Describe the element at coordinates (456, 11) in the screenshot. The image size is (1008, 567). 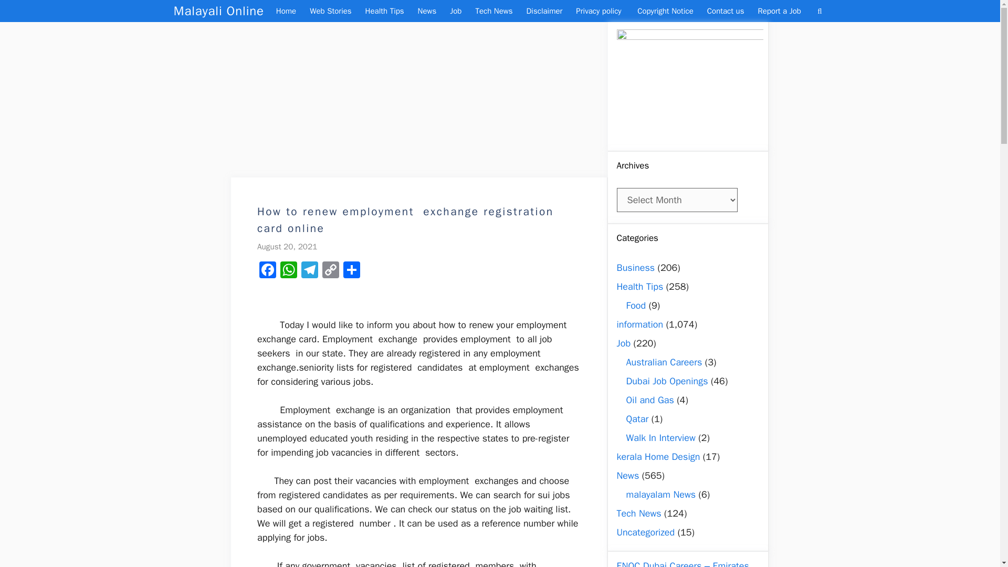
I see `Job` at that location.